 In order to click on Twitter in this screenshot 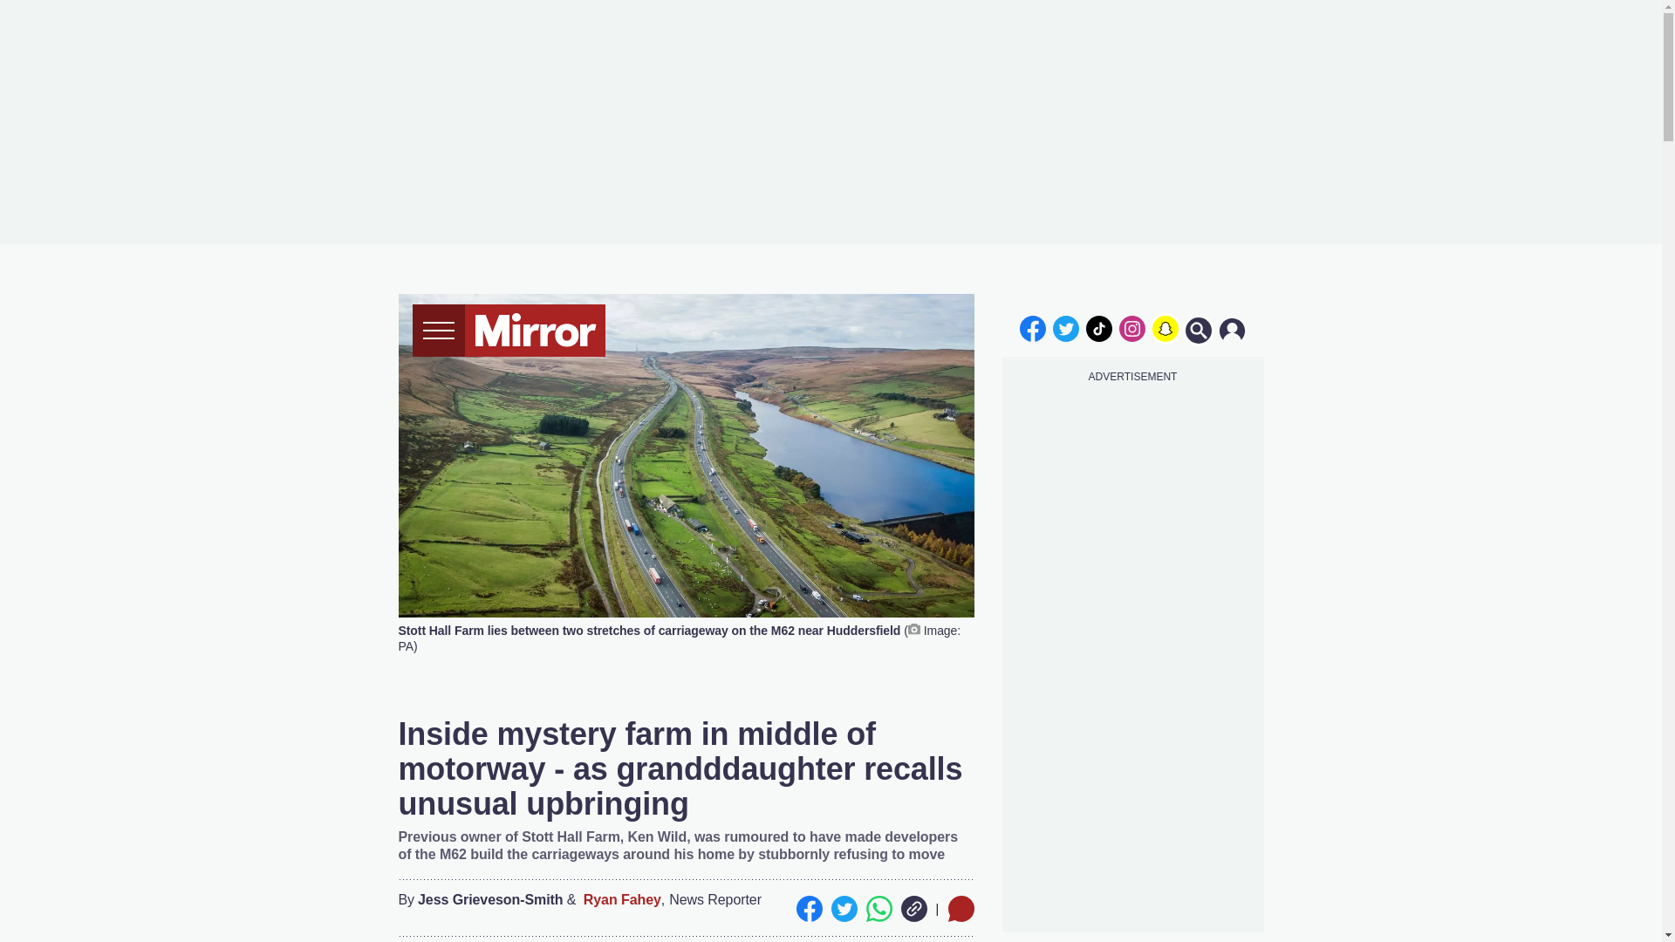, I will do `click(843, 909)`.